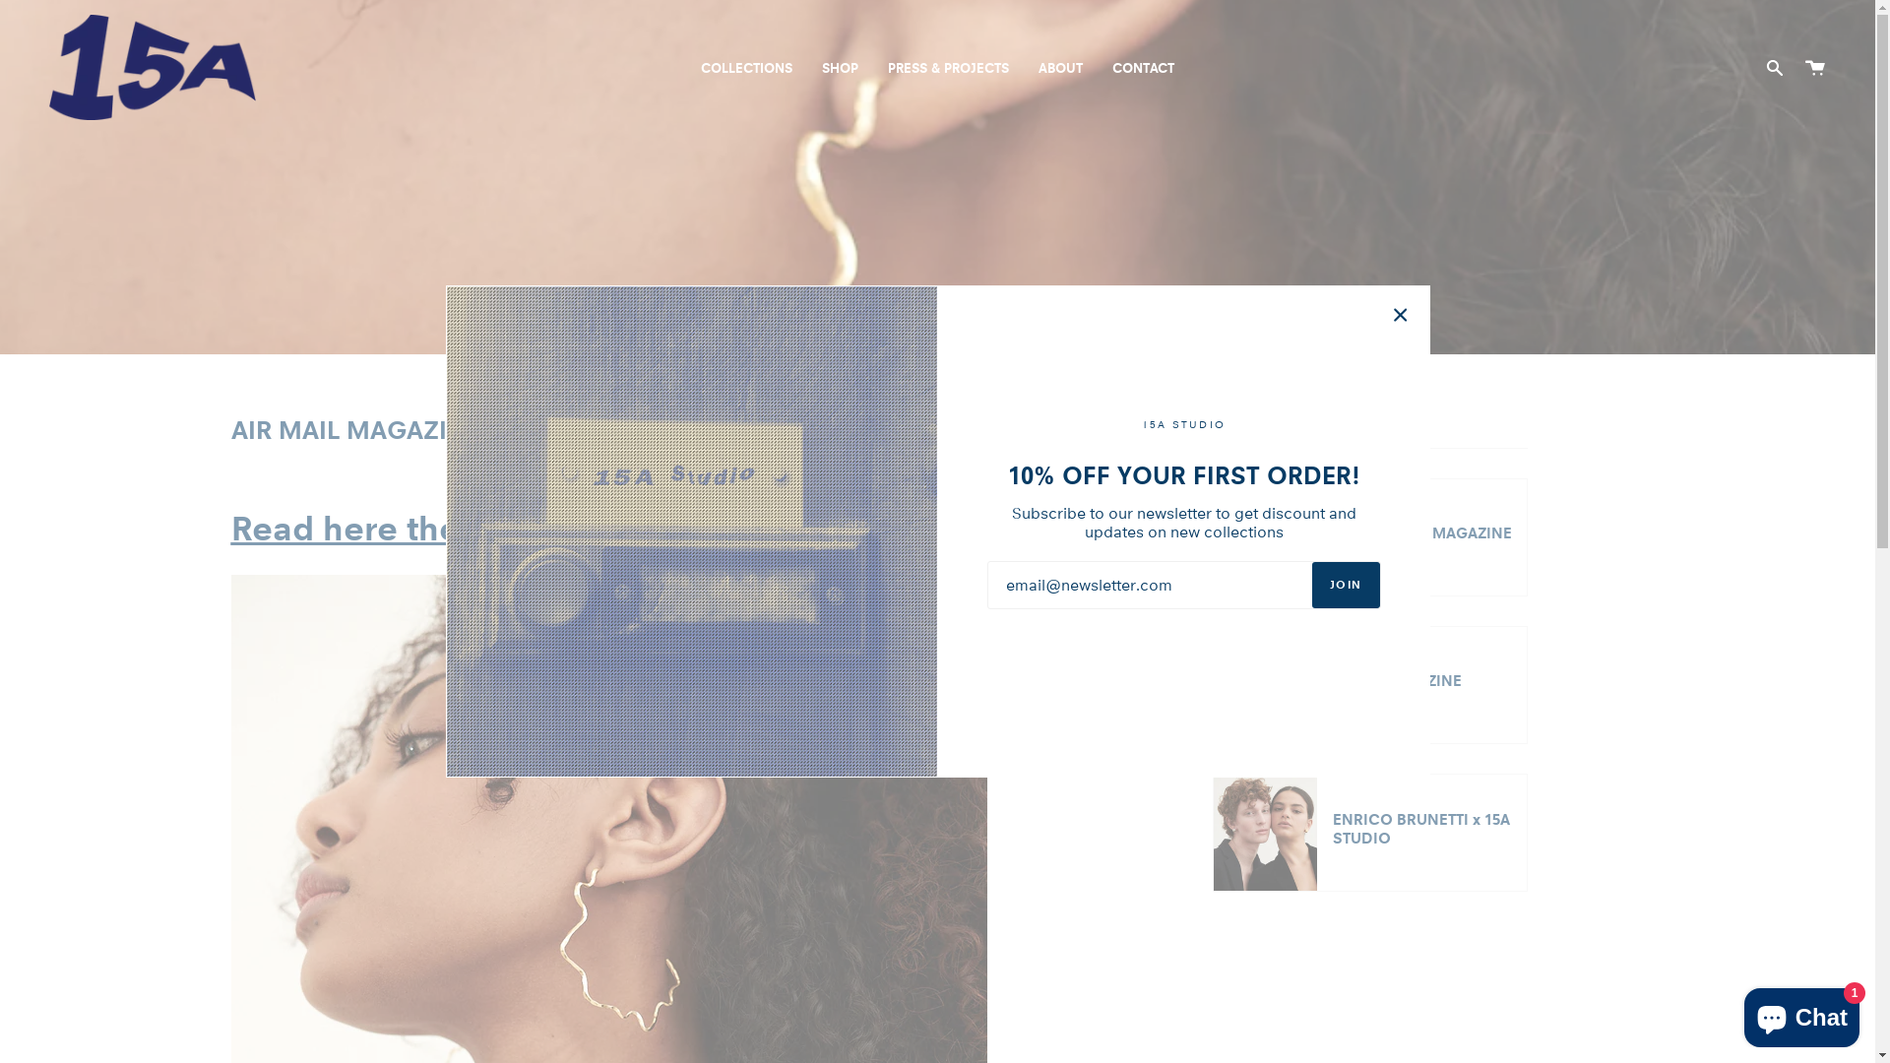 This screenshot has width=1890, height=1063. What do you see at coordinates (1370, 685) in the screenshot?
I see `SPINE MAGAZINE` at bounding box center [1370, 685].